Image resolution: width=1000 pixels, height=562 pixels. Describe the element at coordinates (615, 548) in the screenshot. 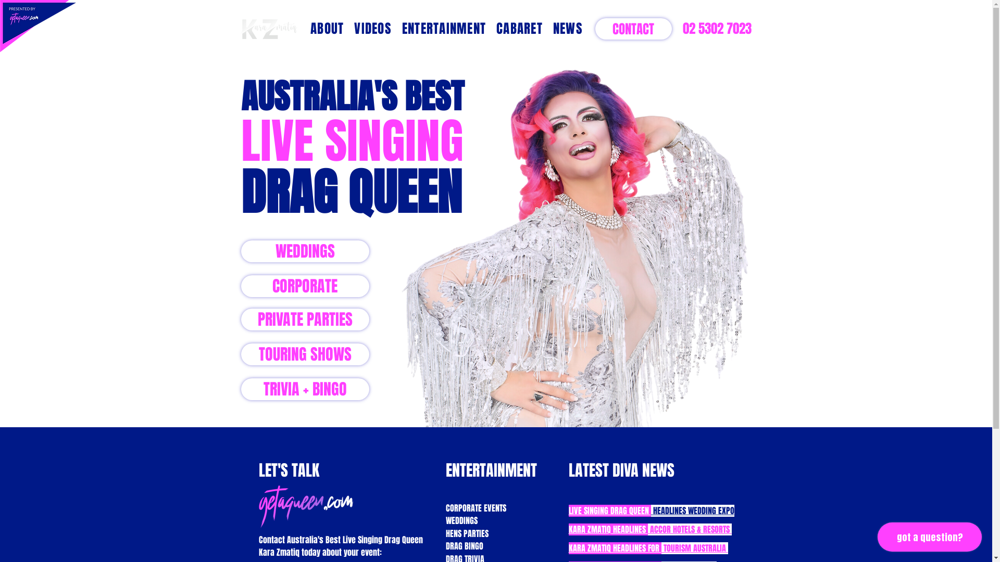

I see `KARA ZMATIQ HEADLINES FOR ` at that location.